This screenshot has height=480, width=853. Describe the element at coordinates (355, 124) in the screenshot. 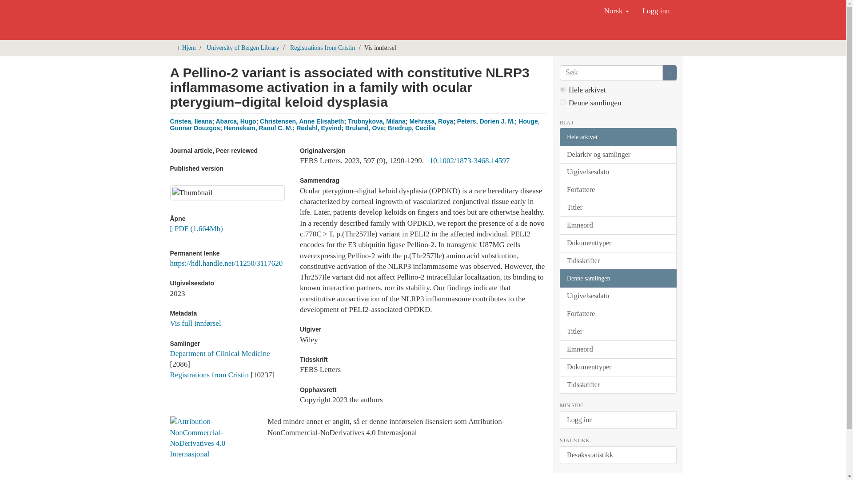

I see `Houge, Gunnar Douzgos` at that location.